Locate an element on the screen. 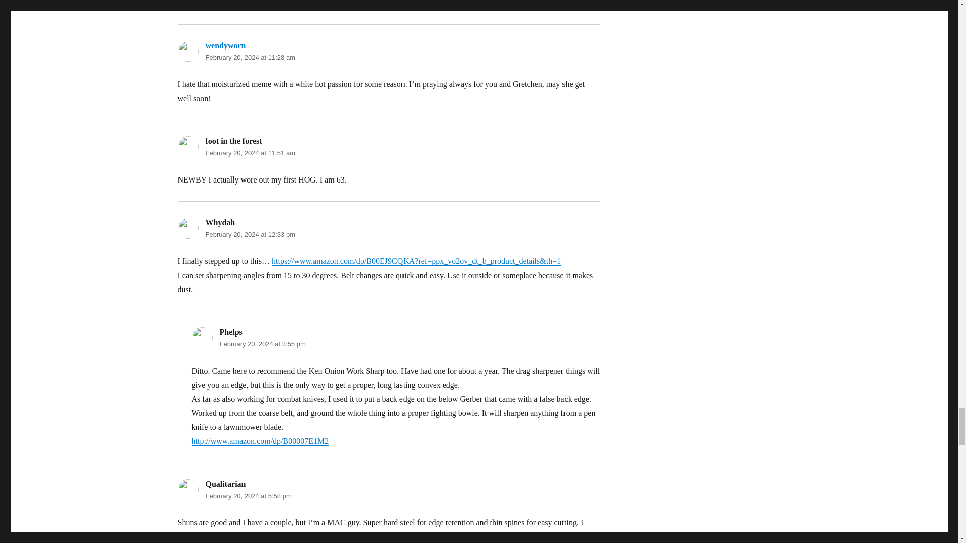 The width and height of the screenshot is (966, 543). February 20, 2024 at 11:51 am is located at coordinates (250, 153).